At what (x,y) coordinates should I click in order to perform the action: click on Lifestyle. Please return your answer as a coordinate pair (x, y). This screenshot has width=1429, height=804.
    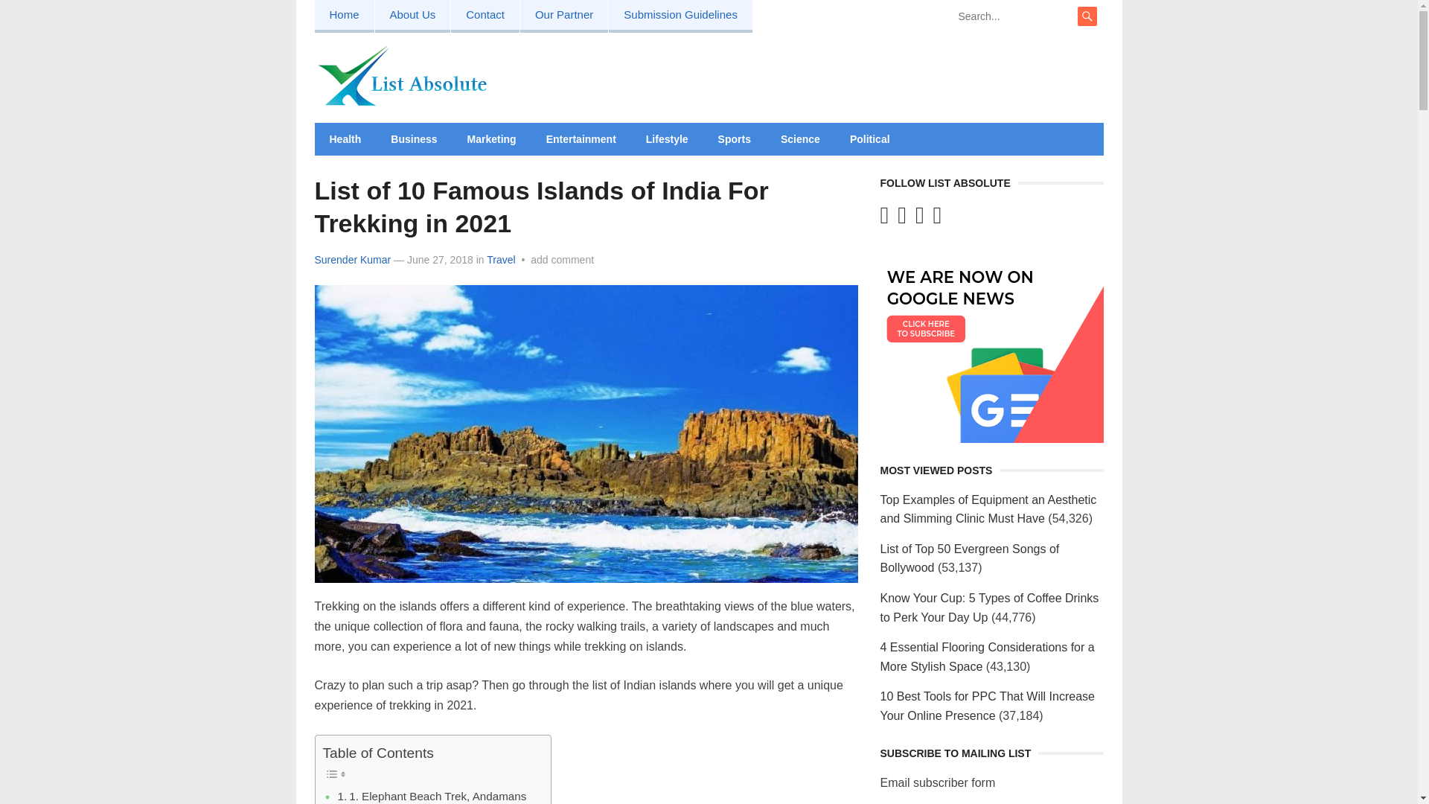
    Looking at the image, I should click on (667, 139).